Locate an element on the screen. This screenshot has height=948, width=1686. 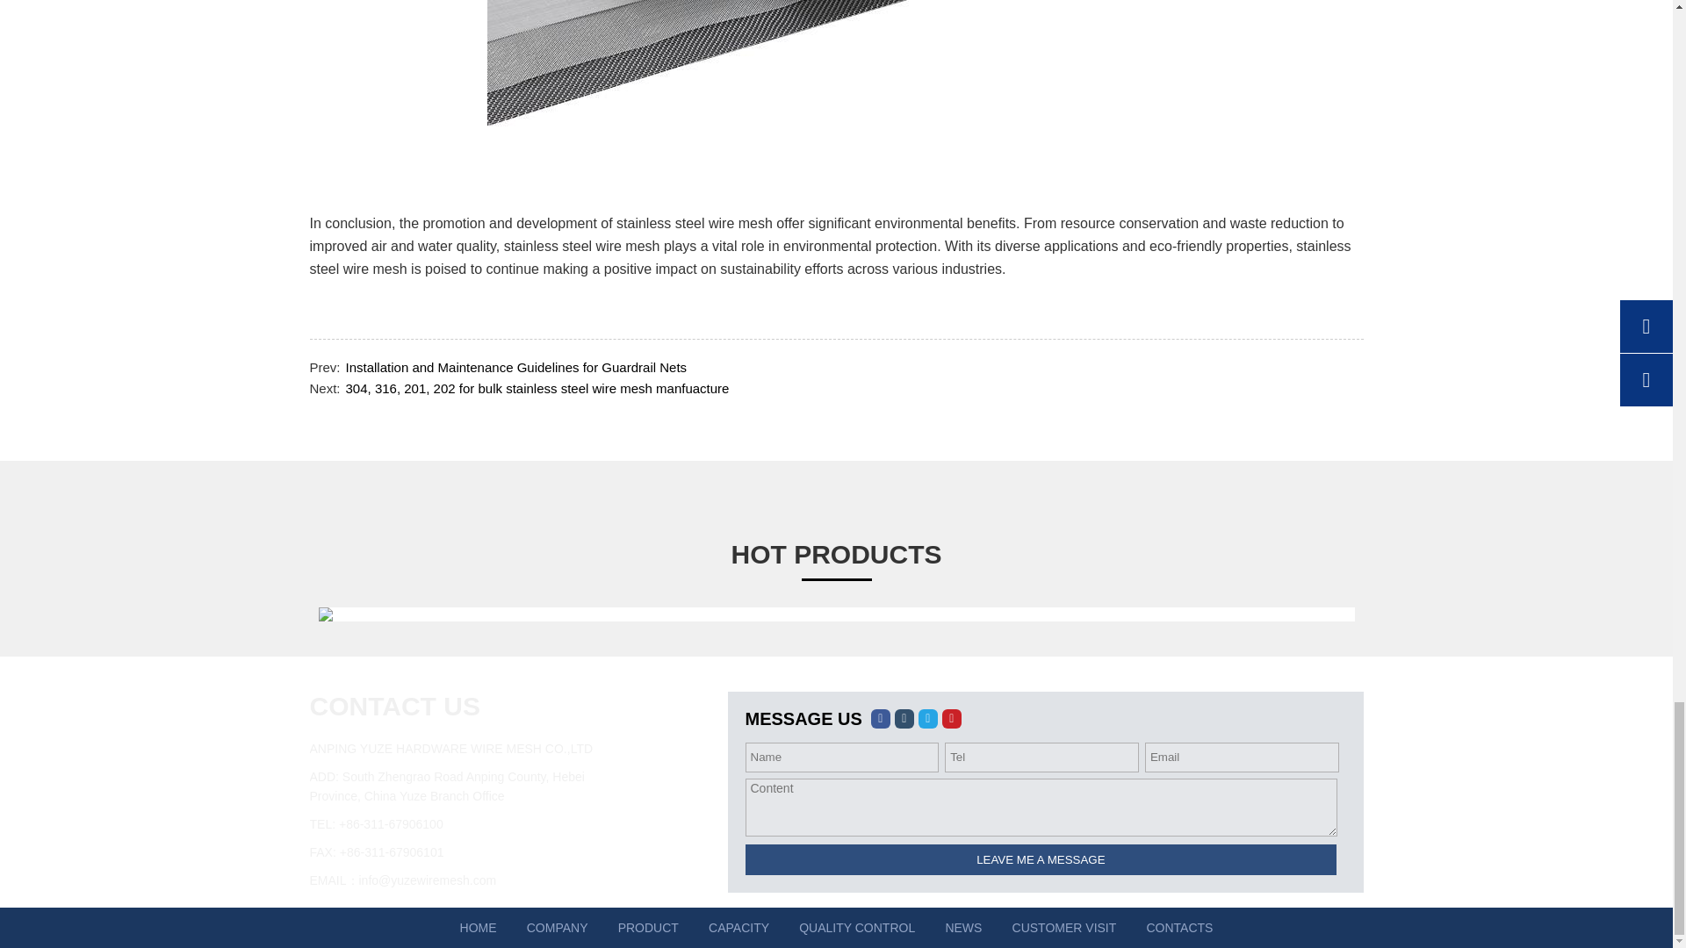
leave me a message is located at coordinates (1041, 859).